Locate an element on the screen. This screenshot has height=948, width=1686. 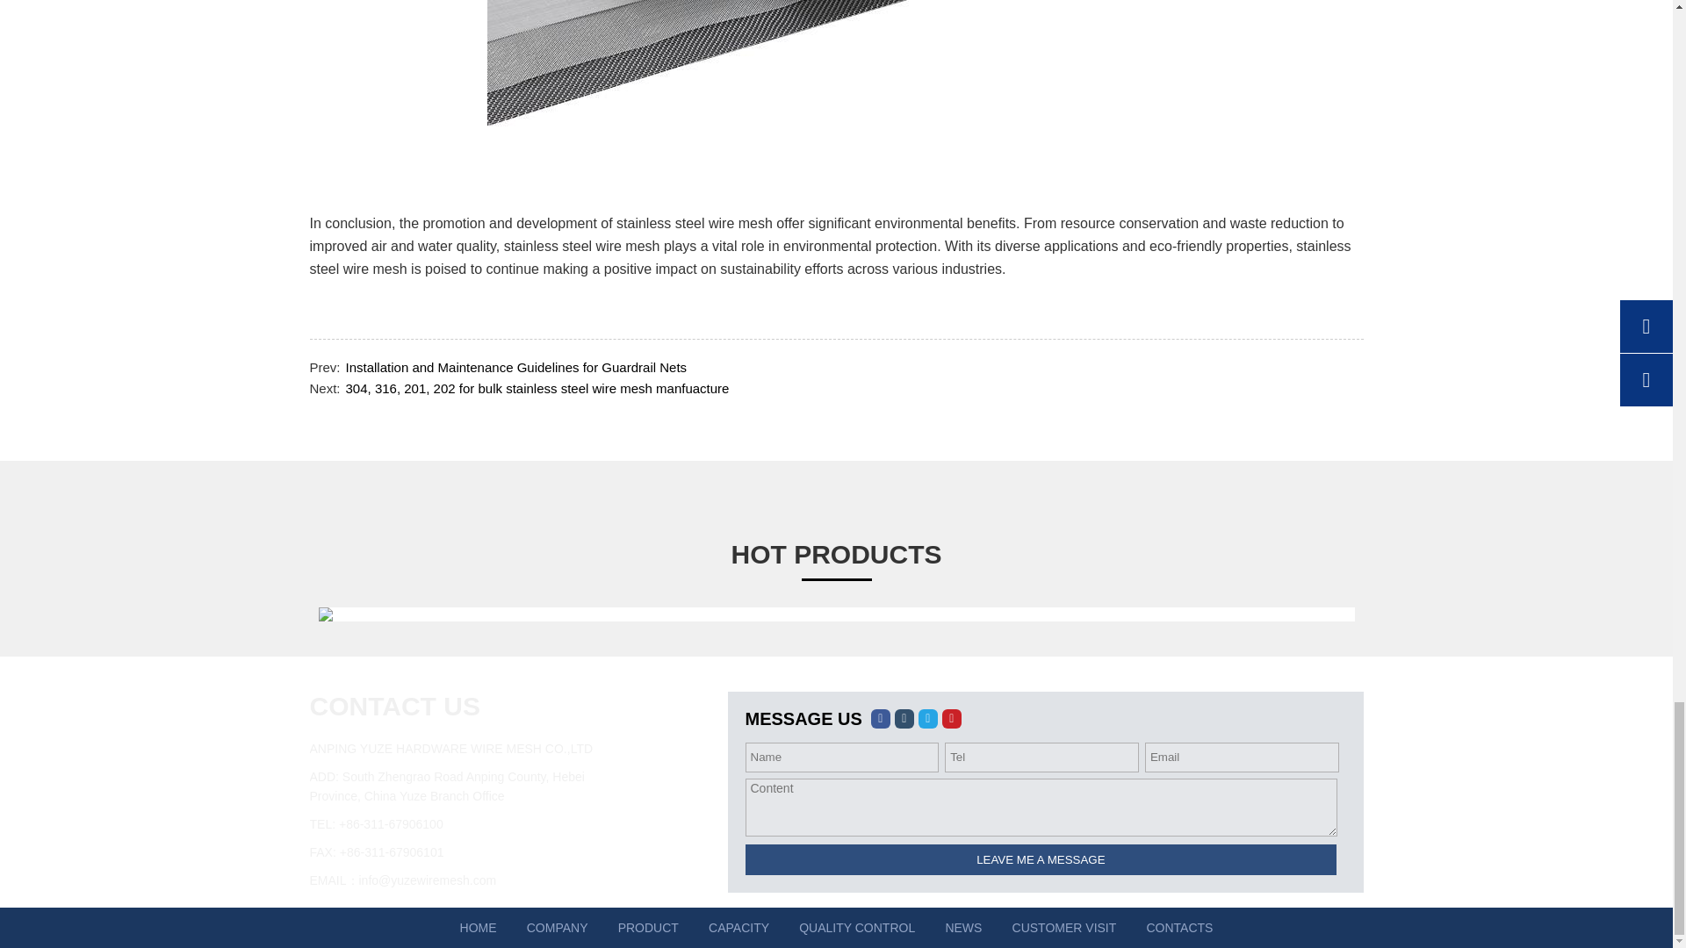
leave me a message is located at coordinates (1041, 859).